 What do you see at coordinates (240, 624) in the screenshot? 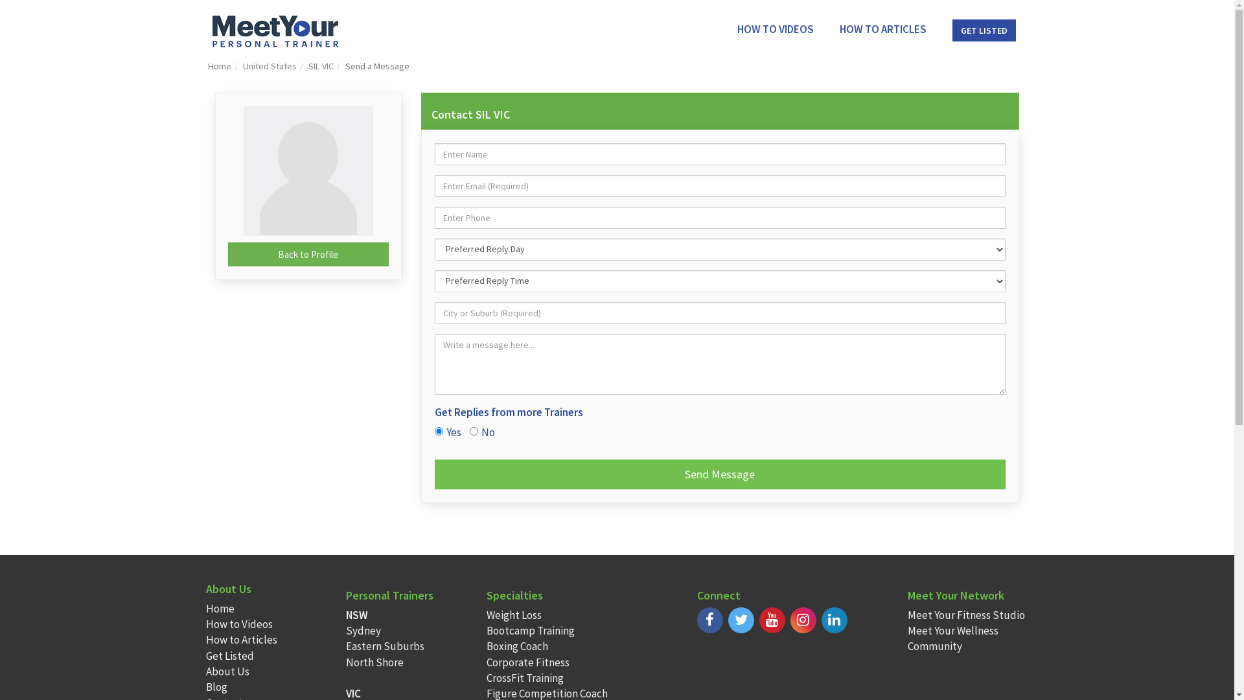
I see `How to Videos` at bounding box center [240, 624].